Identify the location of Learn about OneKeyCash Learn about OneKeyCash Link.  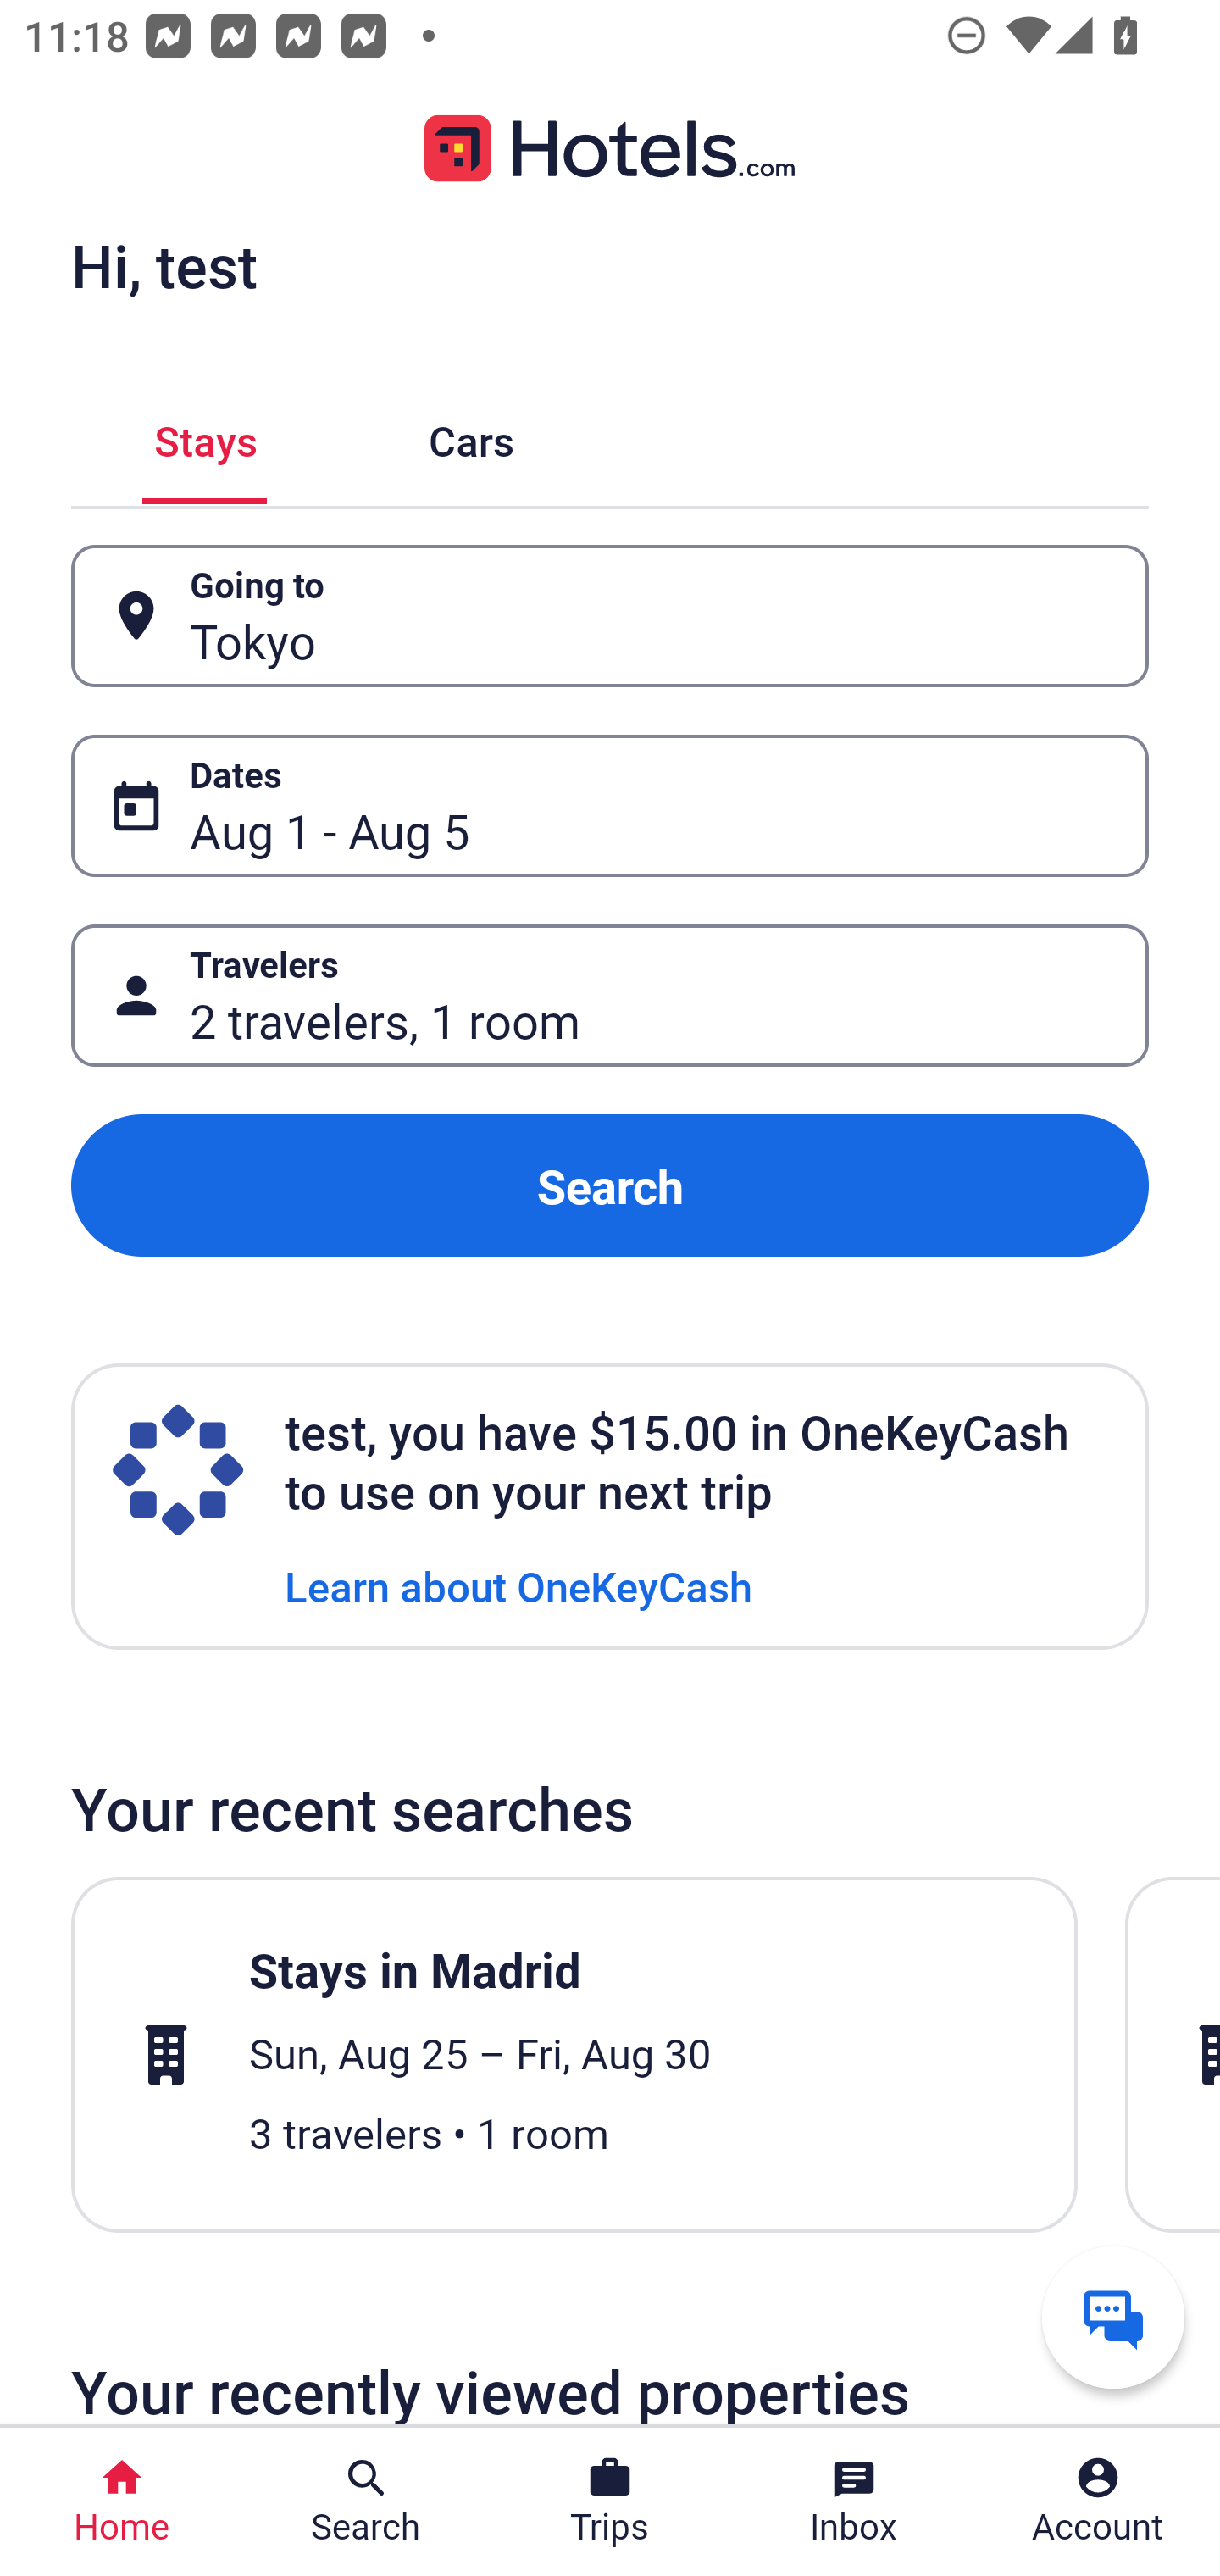
(518, 1585).